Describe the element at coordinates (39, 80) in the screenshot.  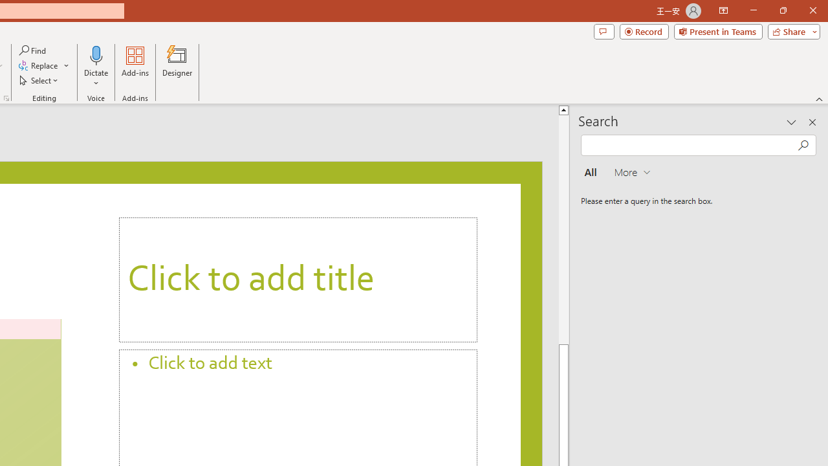
I see `Select` at that location.